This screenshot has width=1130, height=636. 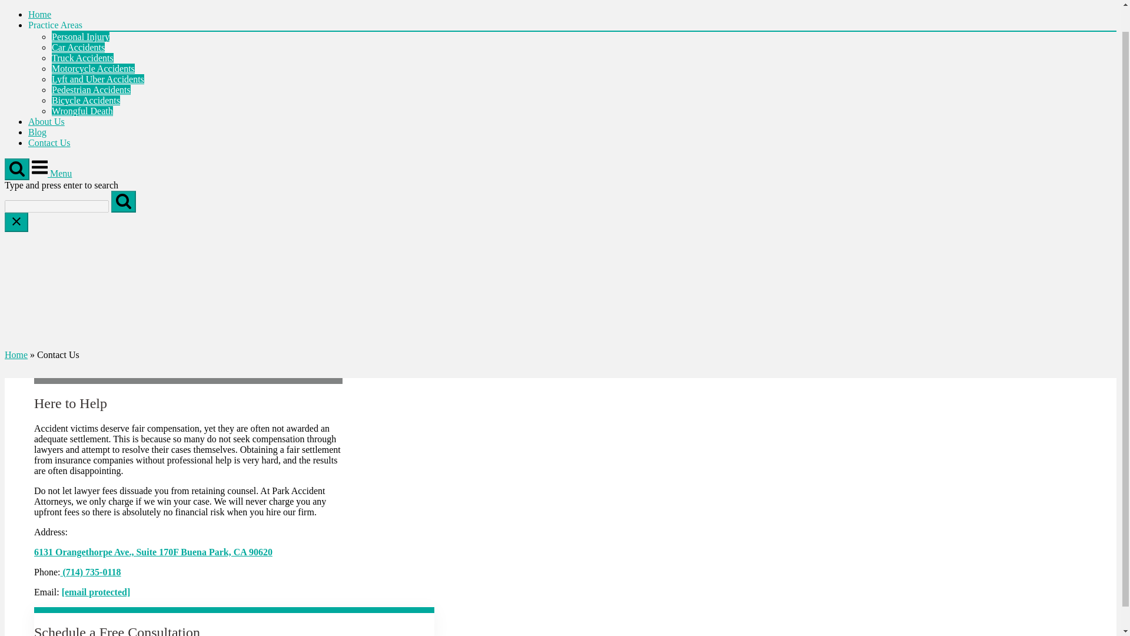 I want to click on Blog, so click(x=37, y=132).